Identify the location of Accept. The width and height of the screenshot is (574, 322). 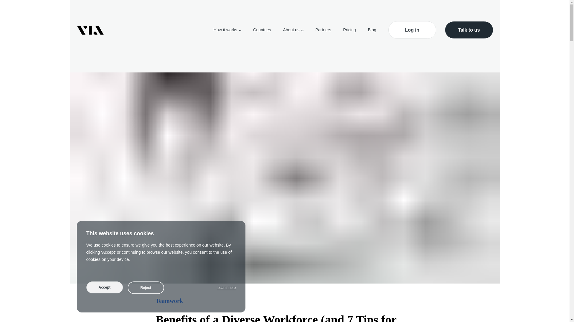
(104, 287).